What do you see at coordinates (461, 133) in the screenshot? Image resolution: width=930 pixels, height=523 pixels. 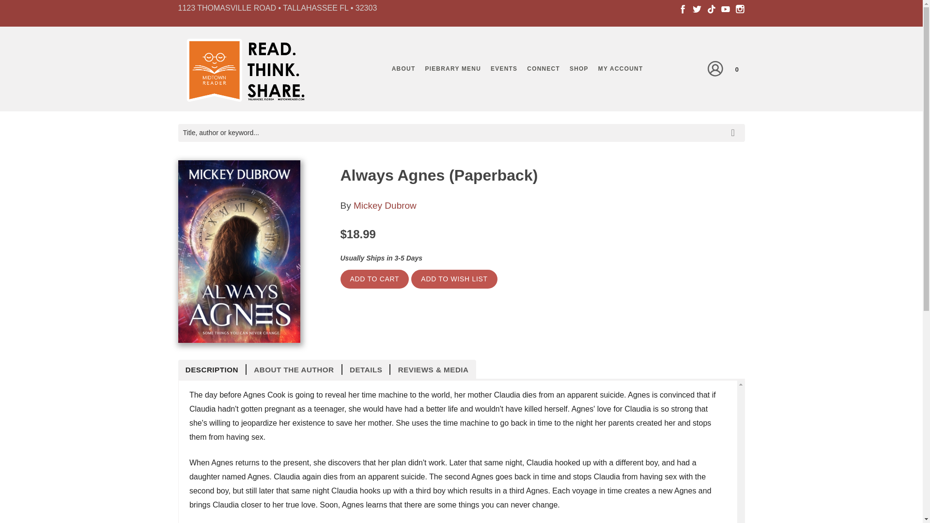 I see `Title, author or keyword...` at bounding box center [461, 133].